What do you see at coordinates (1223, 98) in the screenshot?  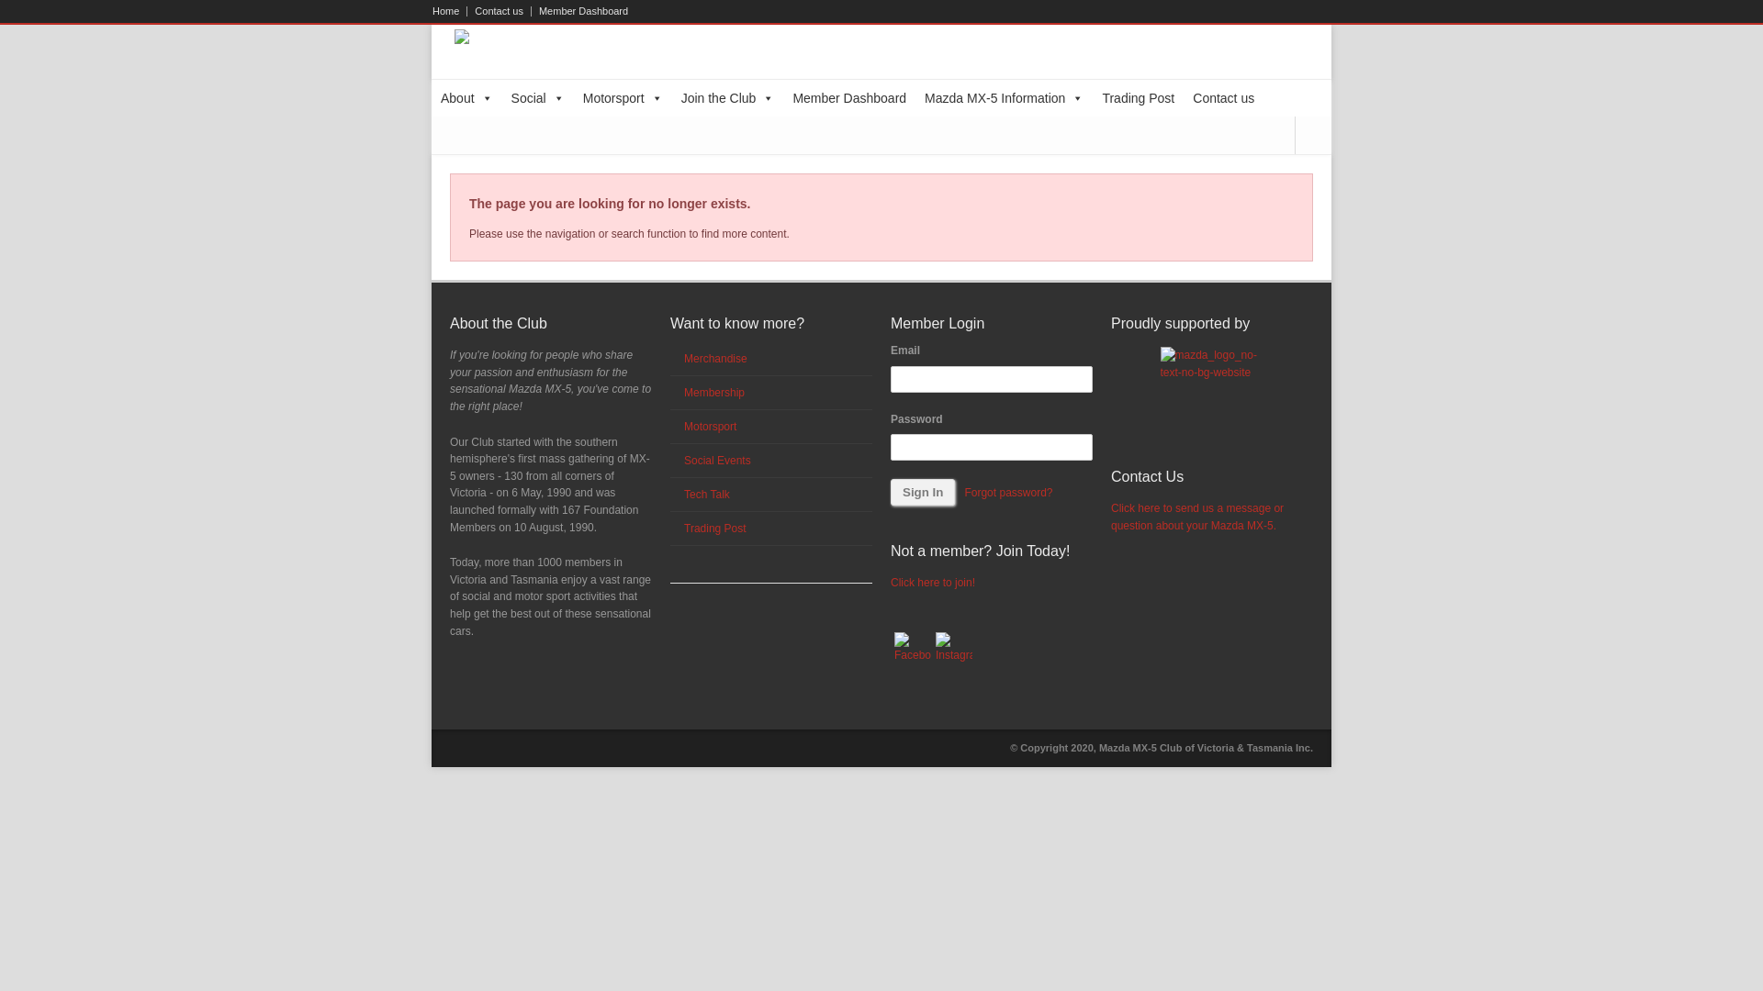 I see `Contact us` at bounding box center [1223, 98].